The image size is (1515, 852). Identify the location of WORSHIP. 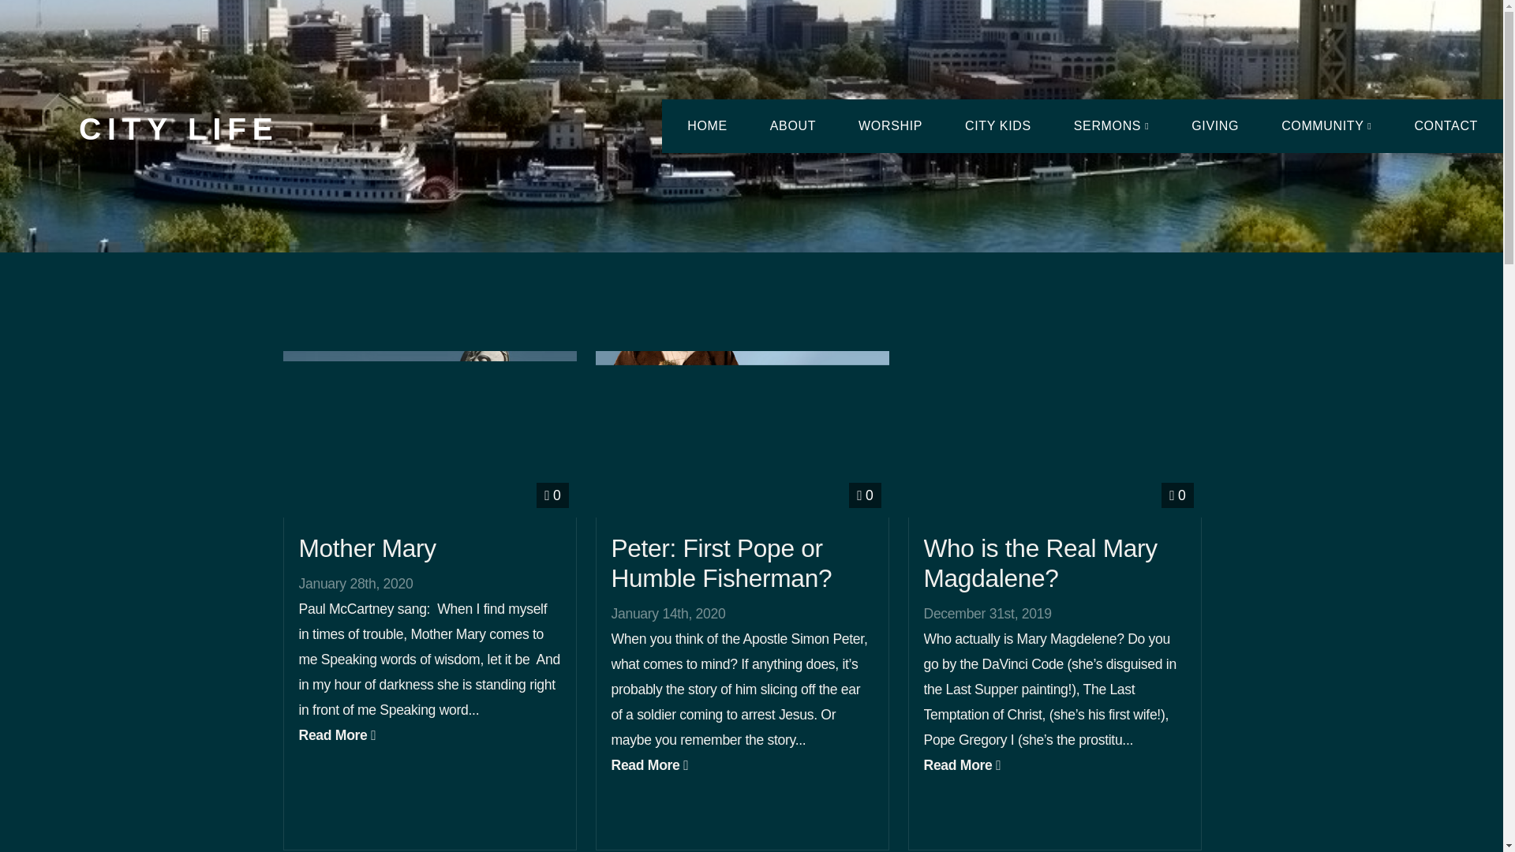
(890, 126).